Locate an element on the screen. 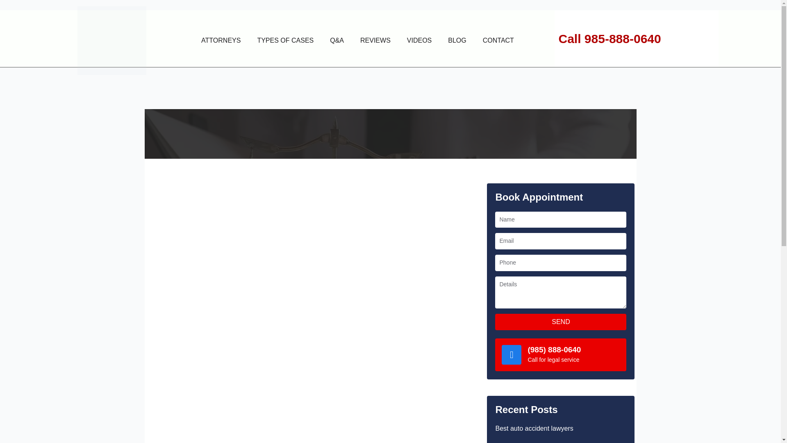 The image size is (787, 443). ATTORNEYS is located at coordinates (221, 40).